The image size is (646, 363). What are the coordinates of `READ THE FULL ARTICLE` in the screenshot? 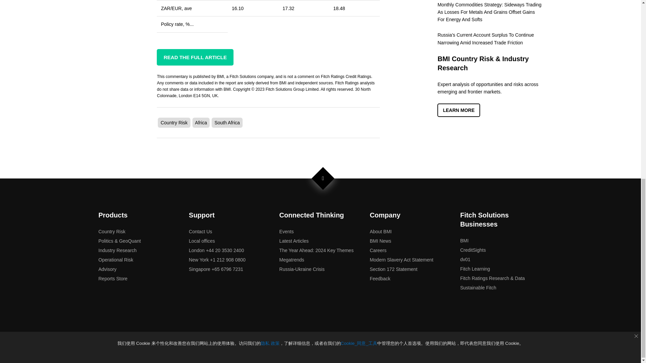 It's located at (195, 57).